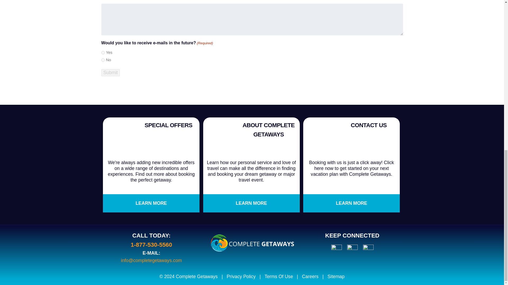 This screenshot has height=285, width=508. What do you see at coordinates (103, 60) in the screenshot?
I see `No` at bounding box center [103, 60].